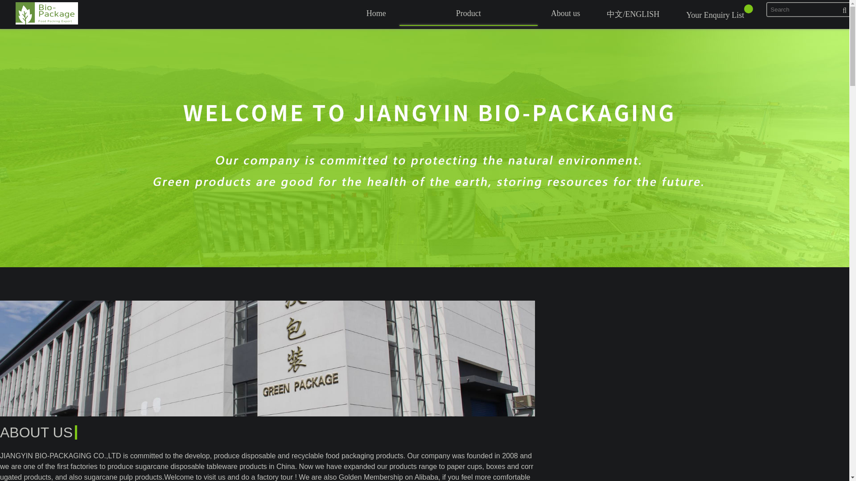 Image resolution: width=856 pixels, height=481 pixels. I want to click on Your Enquiry List, so click(720, 14).